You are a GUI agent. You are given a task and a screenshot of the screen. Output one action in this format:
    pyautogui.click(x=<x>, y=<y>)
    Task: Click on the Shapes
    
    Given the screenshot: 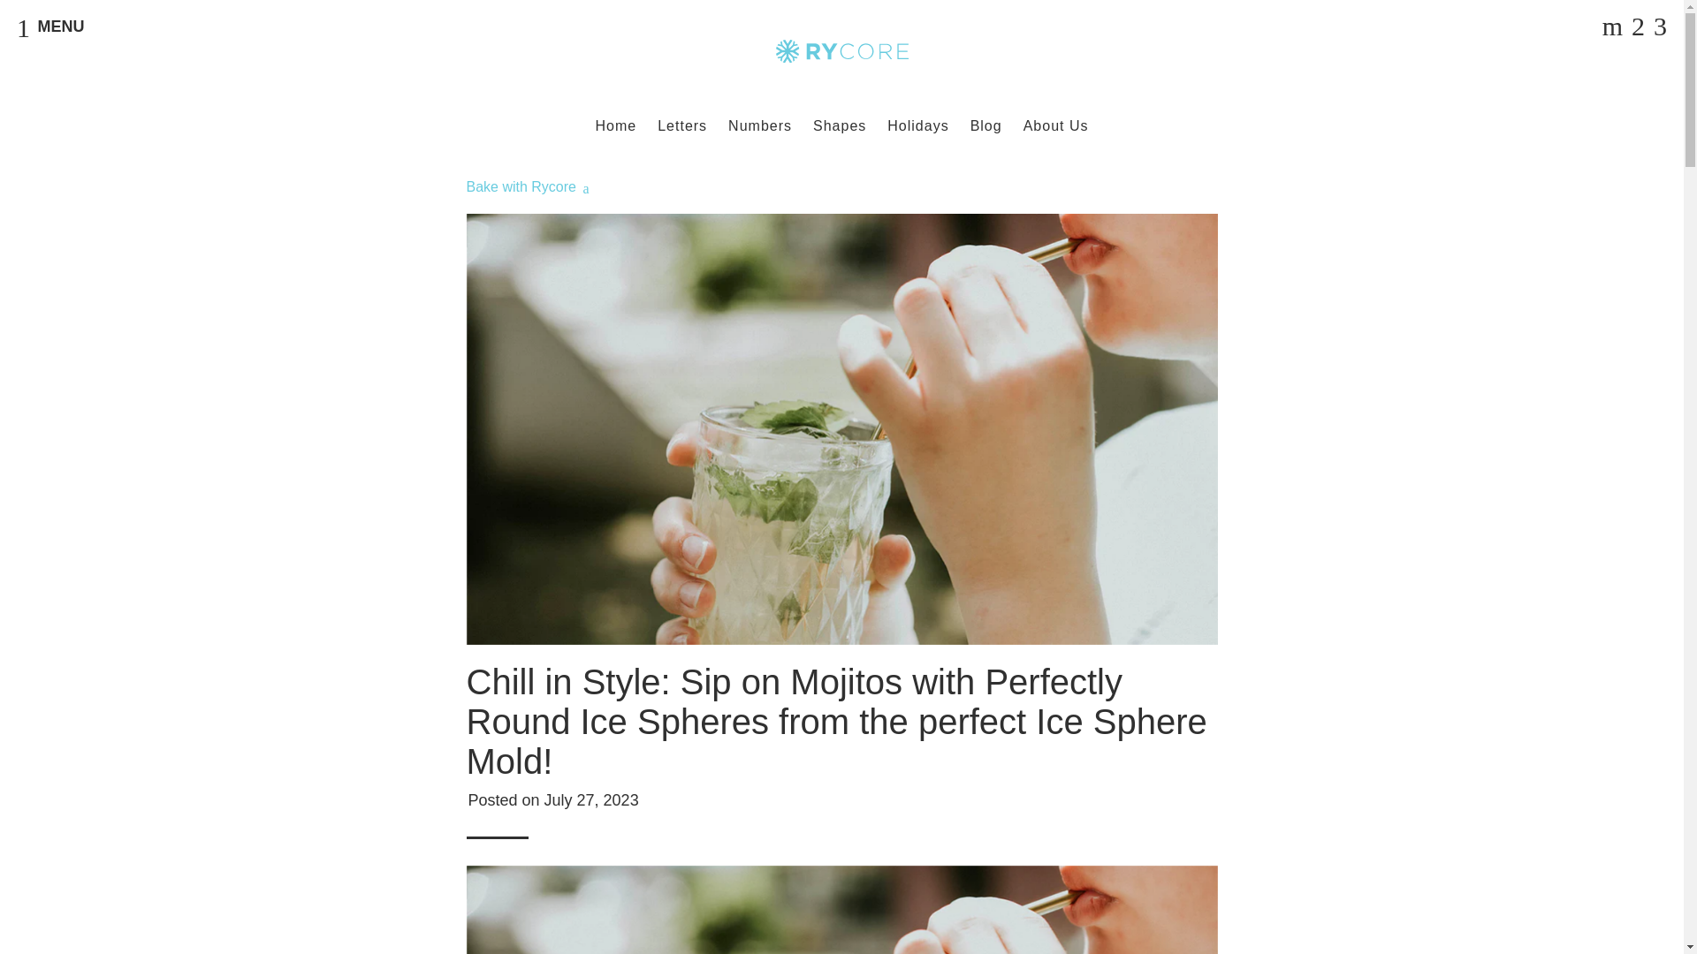 What is the action you would take?
    pyautogui.click(x=840, y=126)
    